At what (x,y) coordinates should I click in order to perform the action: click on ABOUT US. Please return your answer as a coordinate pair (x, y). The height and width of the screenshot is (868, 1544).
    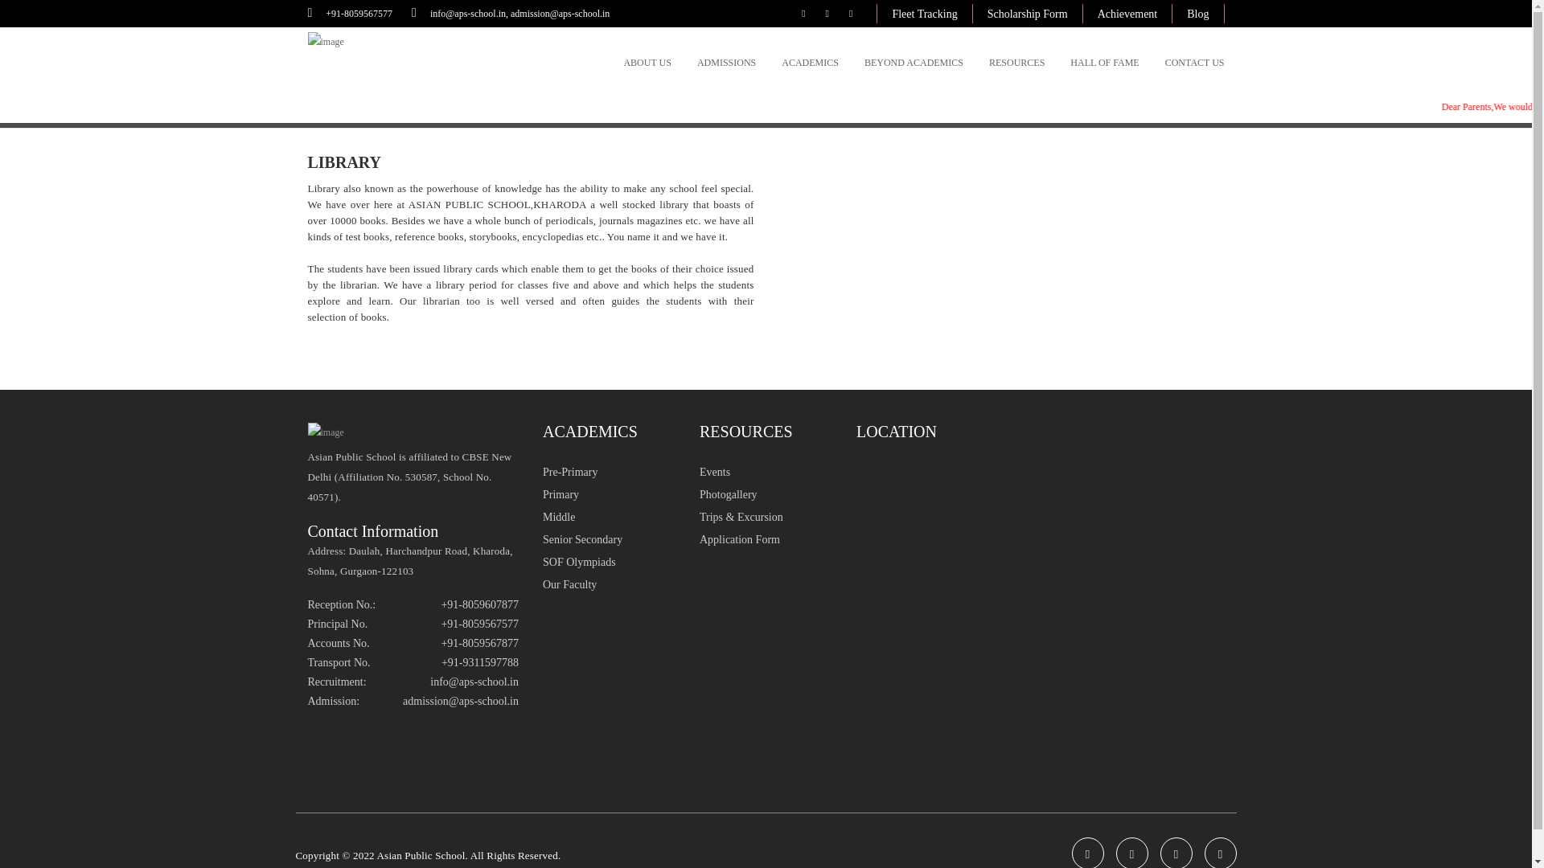
    Looking at the image, I should click on (647, 62).